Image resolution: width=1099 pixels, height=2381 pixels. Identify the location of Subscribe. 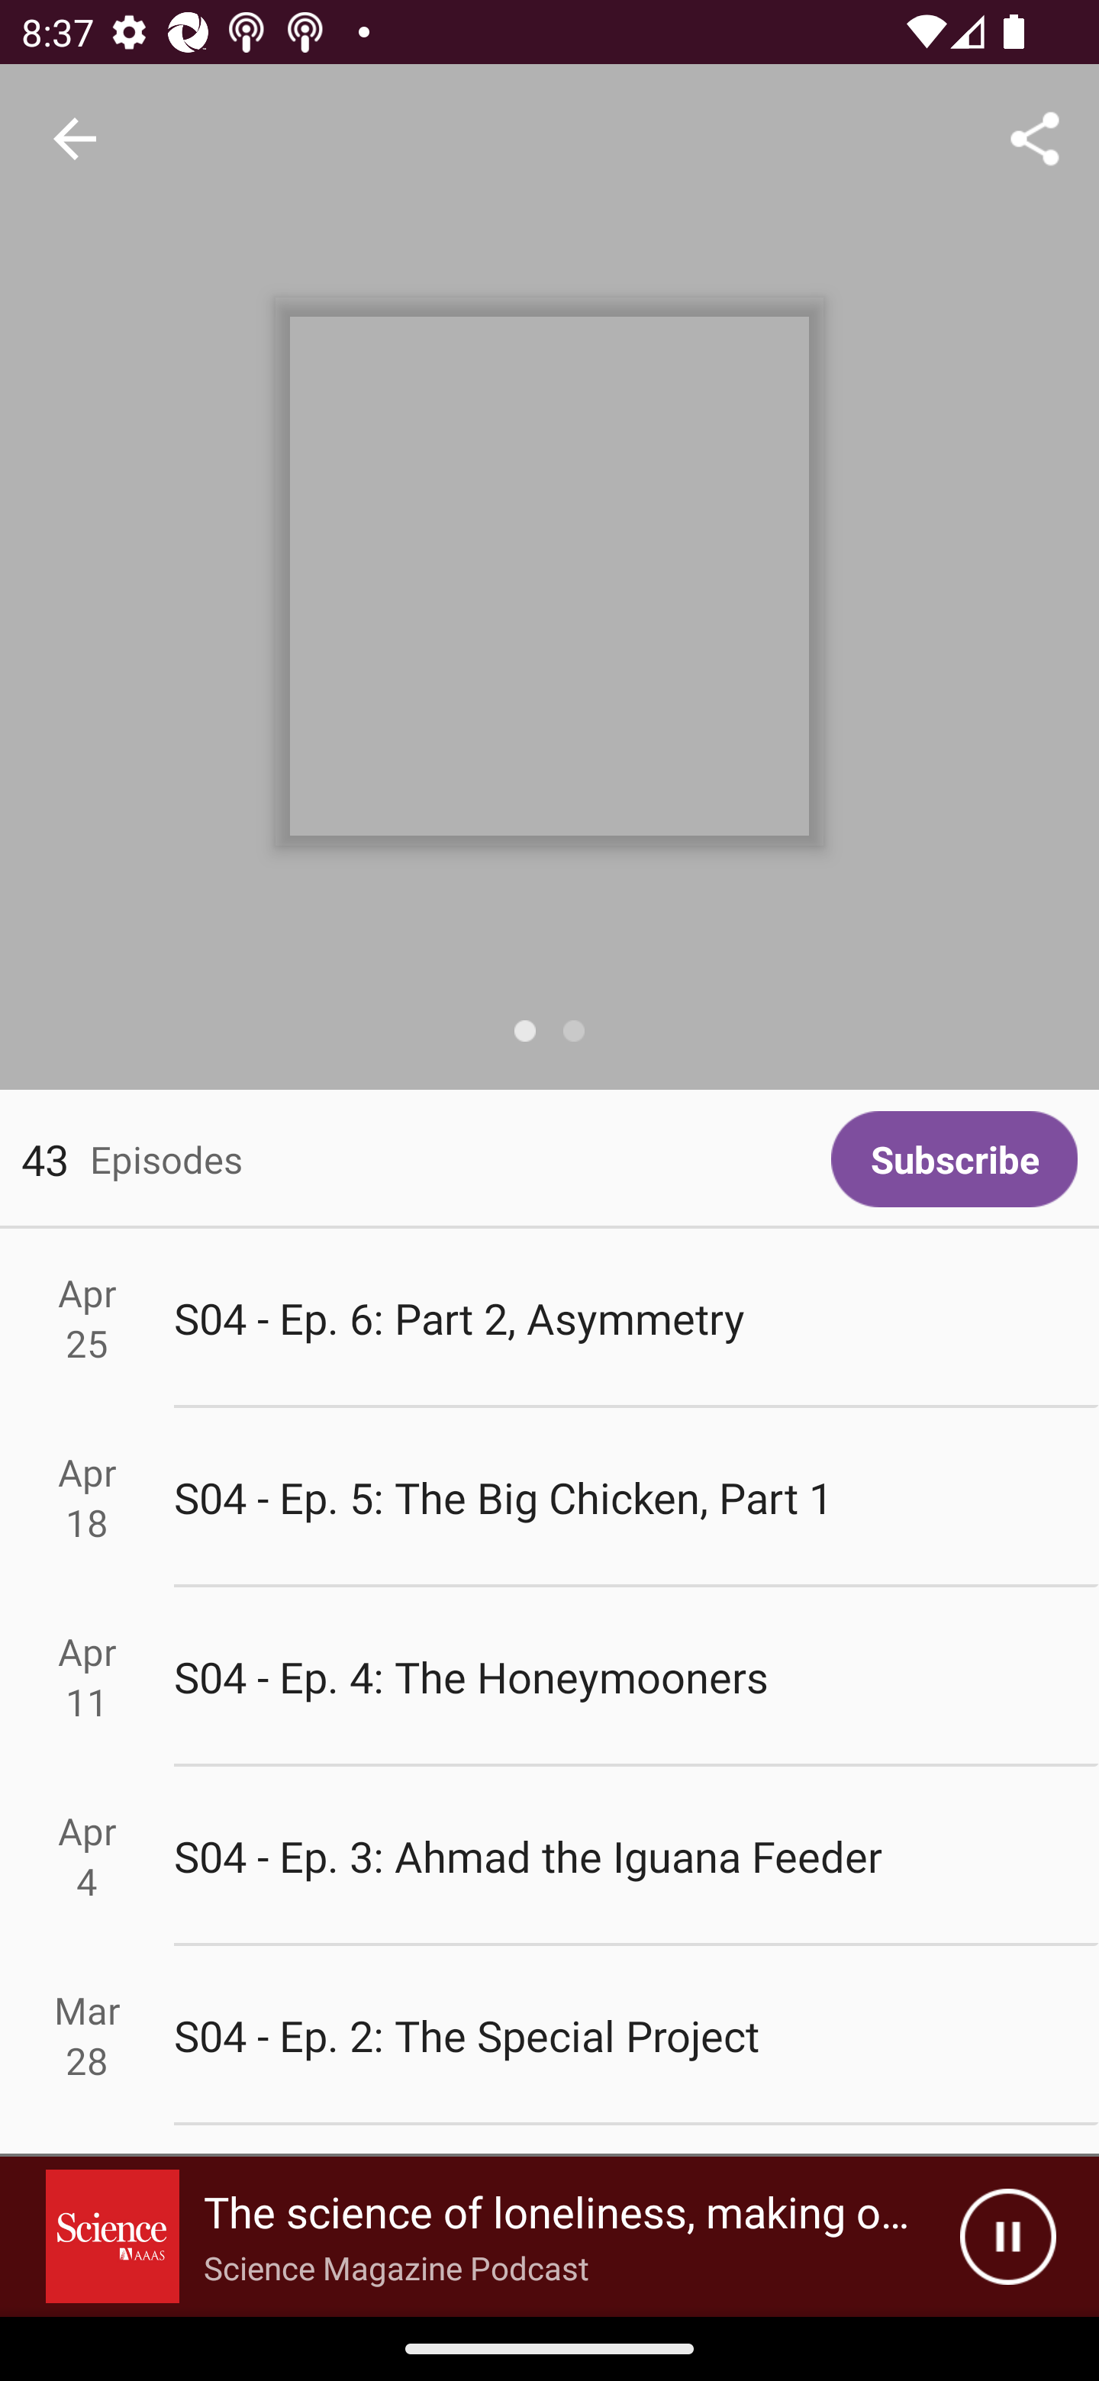
(954, 1159).